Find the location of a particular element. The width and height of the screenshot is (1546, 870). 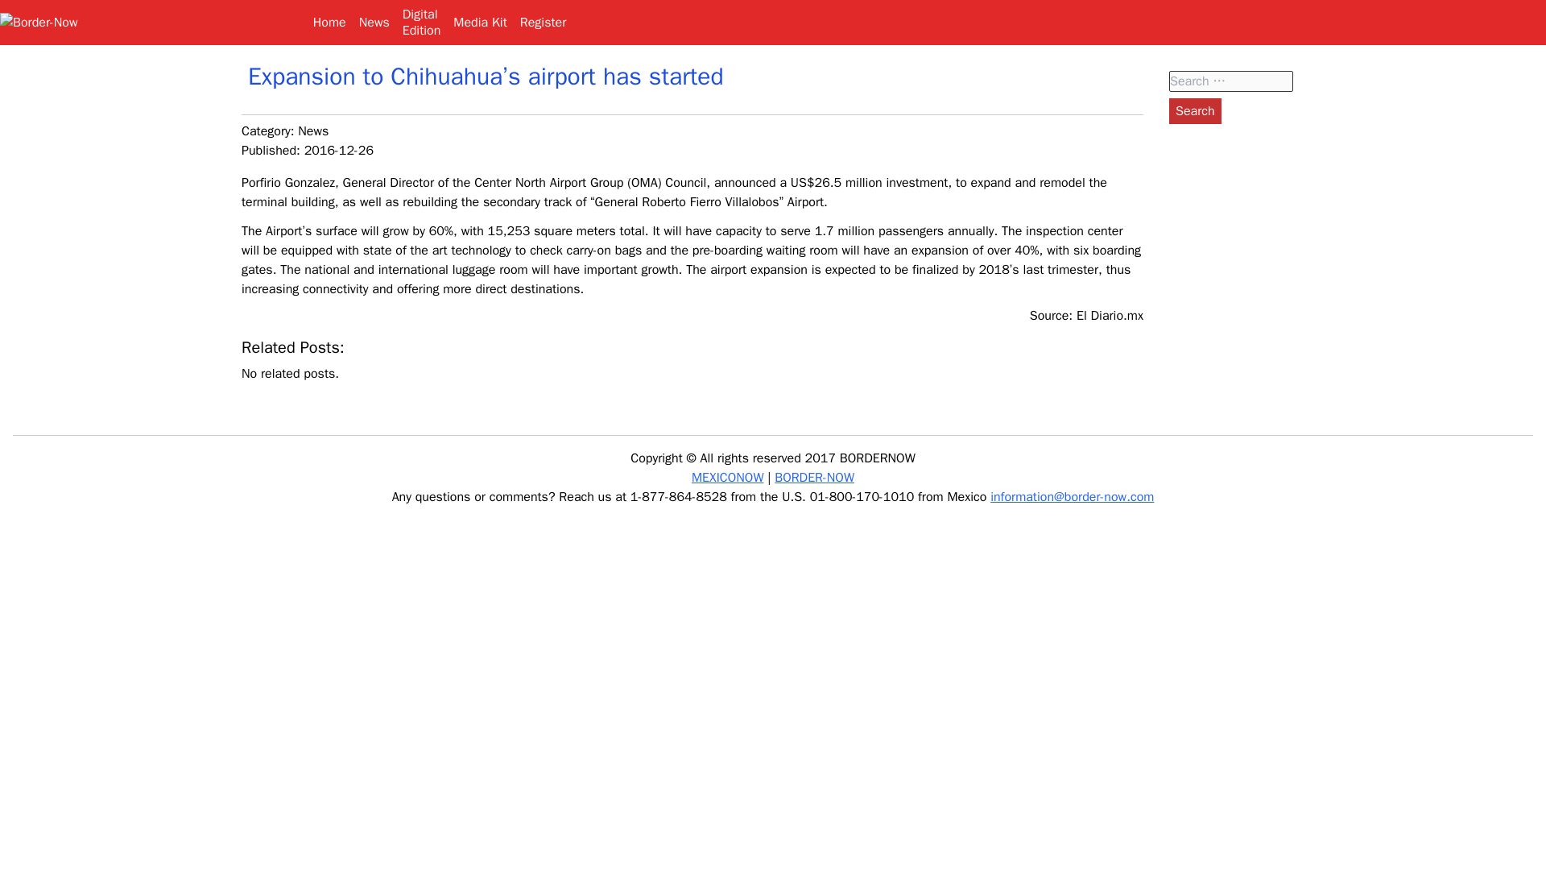

Search is located at coordinates (1195, 111).